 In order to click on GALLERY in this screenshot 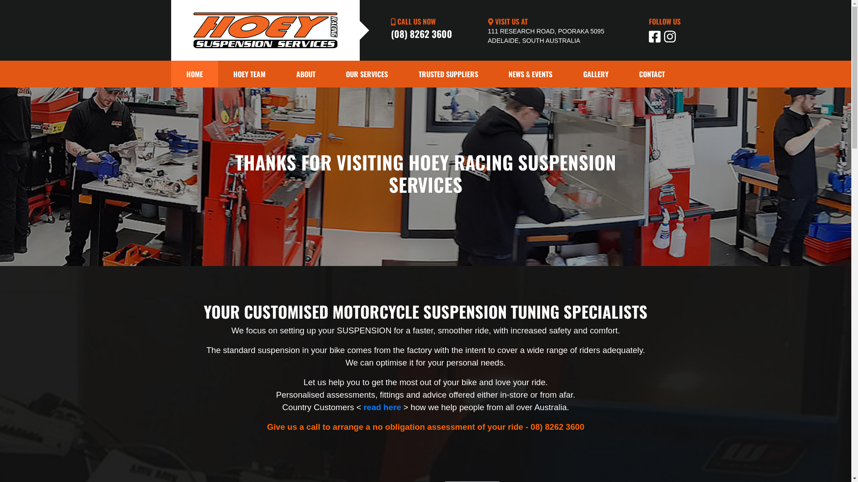, I will do `click(596, 74)`.